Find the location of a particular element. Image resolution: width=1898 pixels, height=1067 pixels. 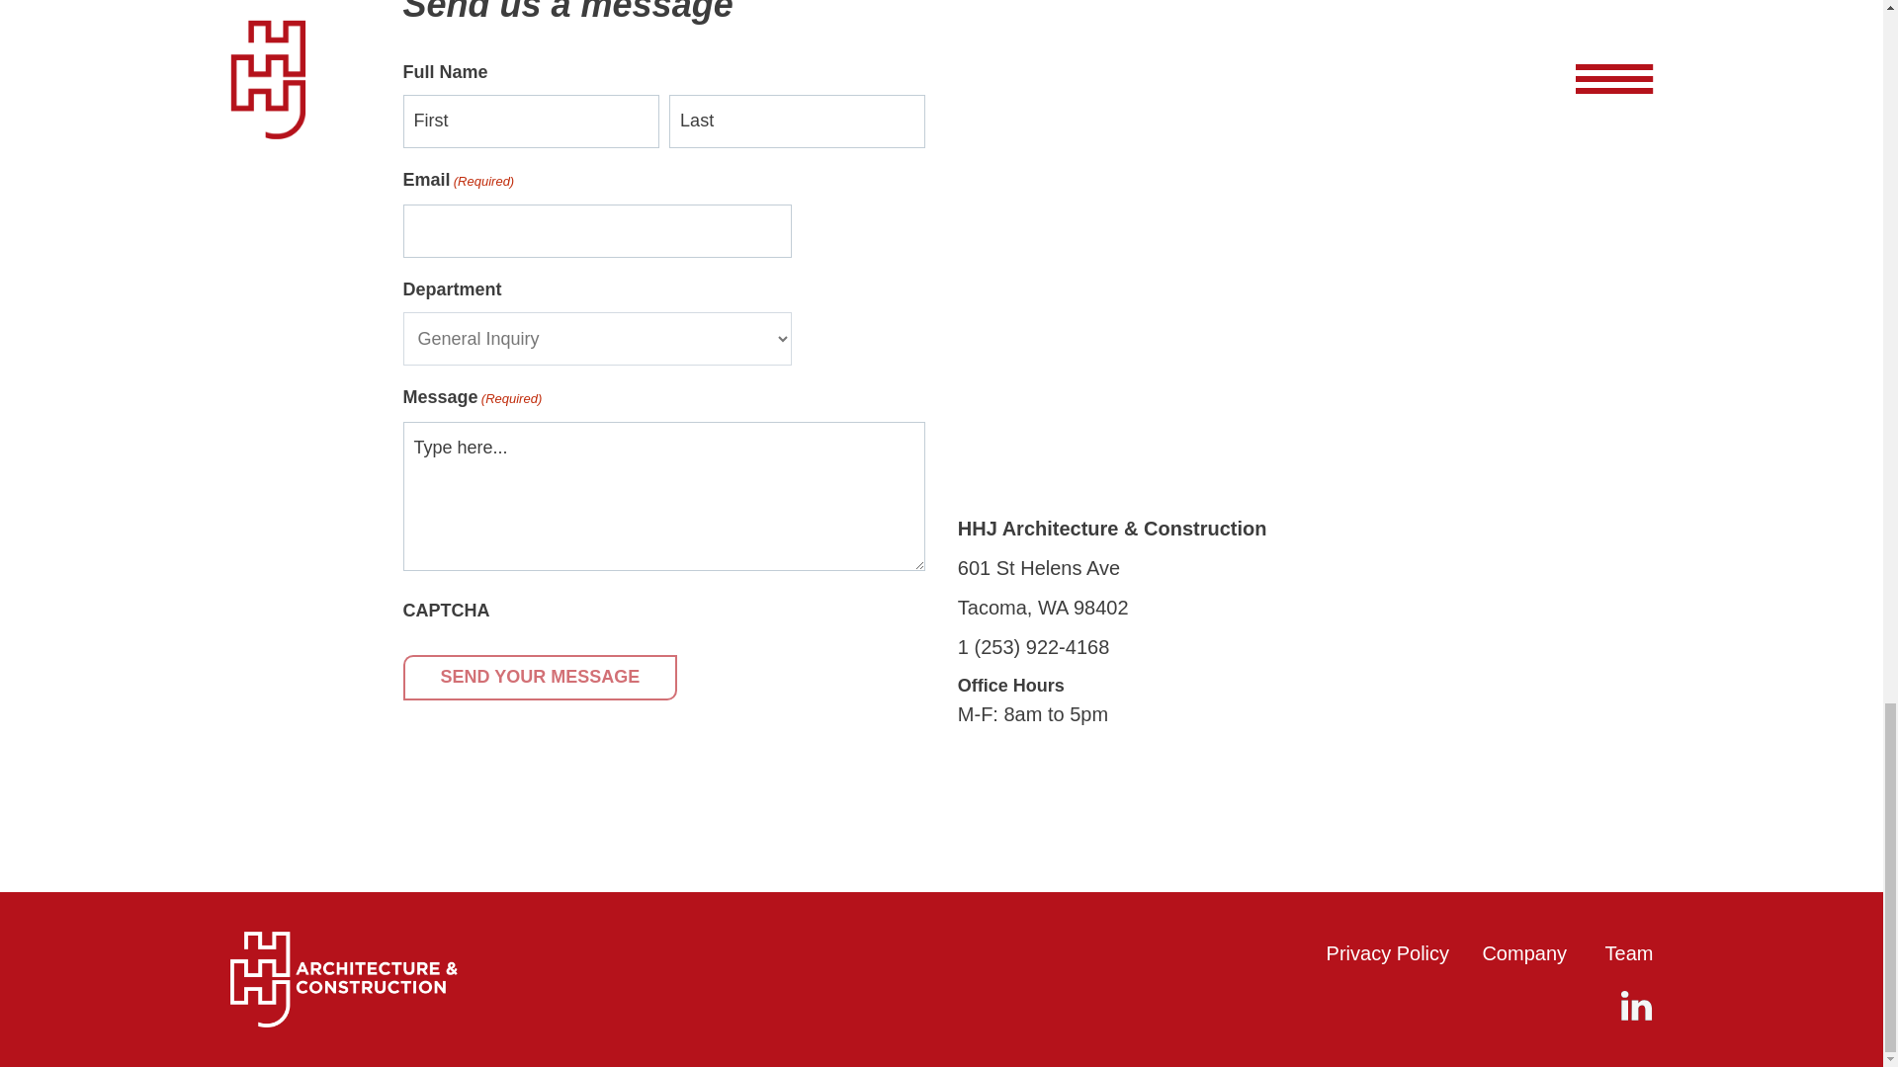

HHJ White Logo is located at coordinates (343, 979).